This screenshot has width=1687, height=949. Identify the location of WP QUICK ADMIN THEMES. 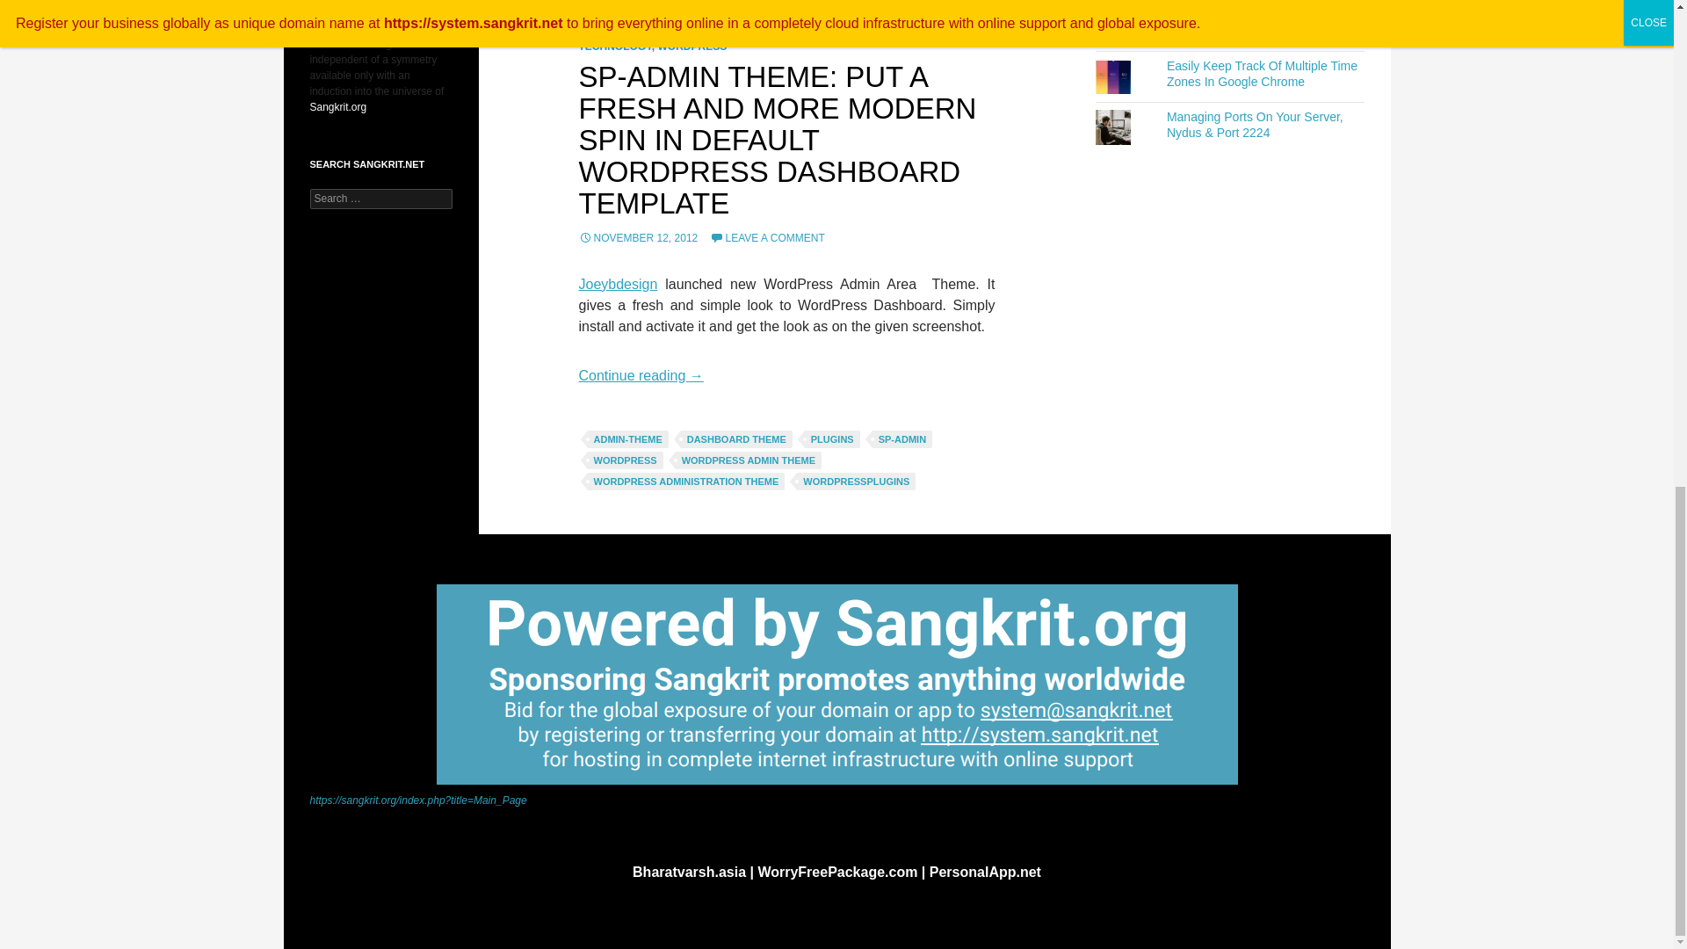
(784, 9).